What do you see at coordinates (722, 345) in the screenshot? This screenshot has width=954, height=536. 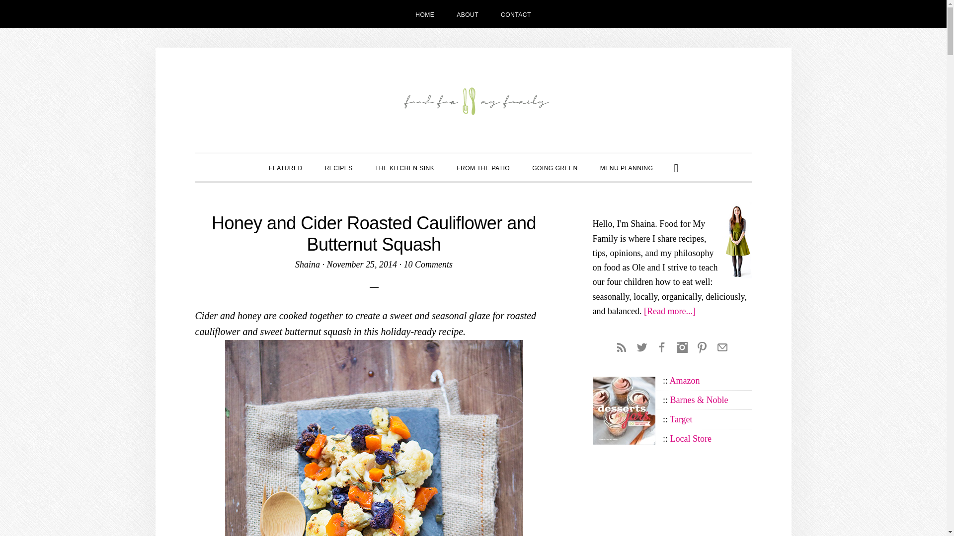 I see `Email Shaina` at bounding box center [722, 345].